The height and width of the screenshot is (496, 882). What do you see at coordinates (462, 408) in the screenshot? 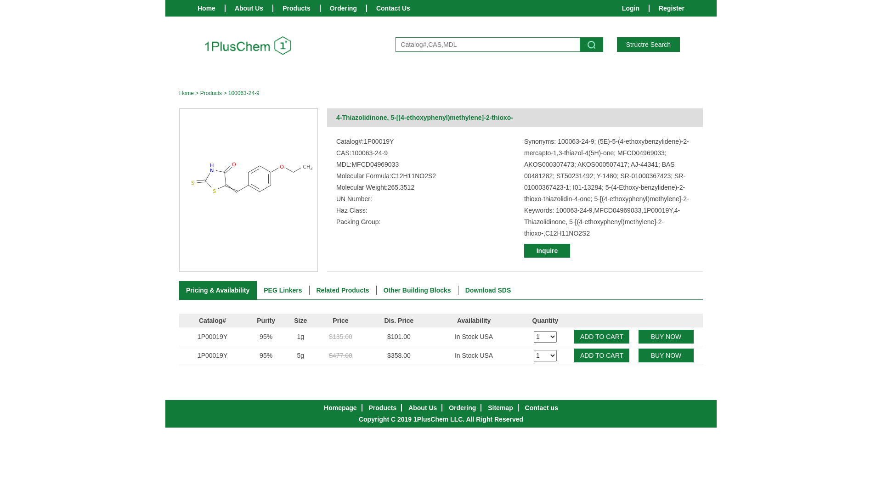
I see `Ordering` at bounding box center [462, 408].